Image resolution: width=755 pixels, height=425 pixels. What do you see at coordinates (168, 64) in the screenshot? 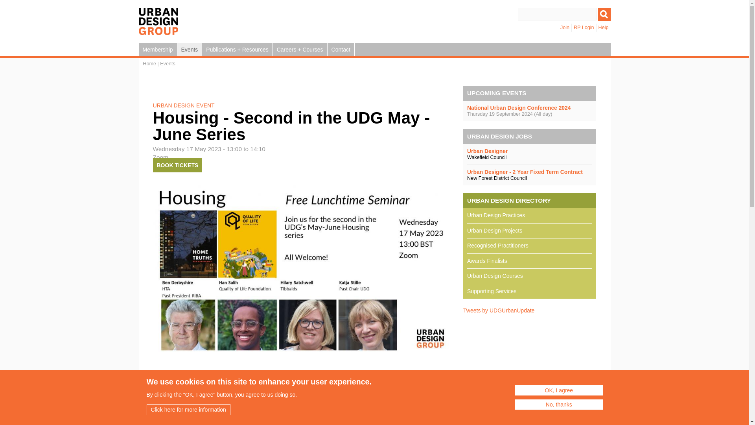
I see `Find out about upcoming and past Urban Design events` at bounding box center [168, 64].